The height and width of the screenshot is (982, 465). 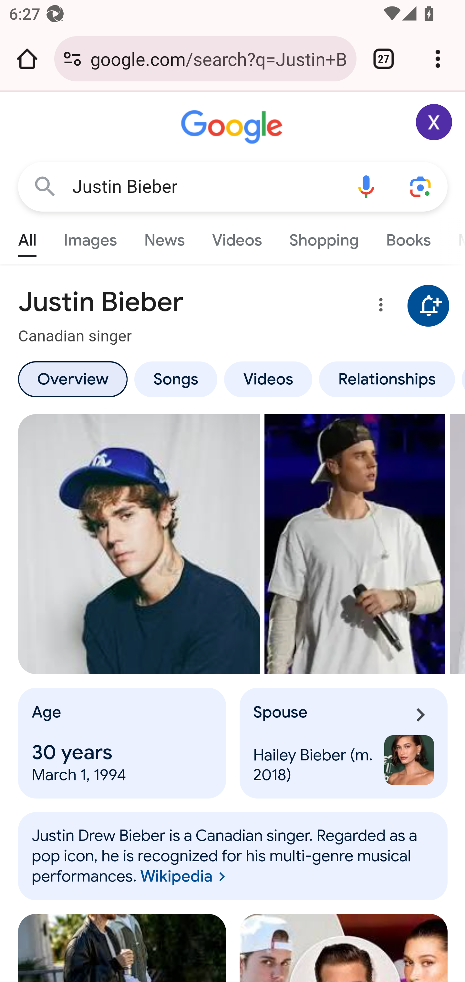 What do you see at coordinates (164, 237) in the screenshot?
I see `News` at bounding box center [164, 237].